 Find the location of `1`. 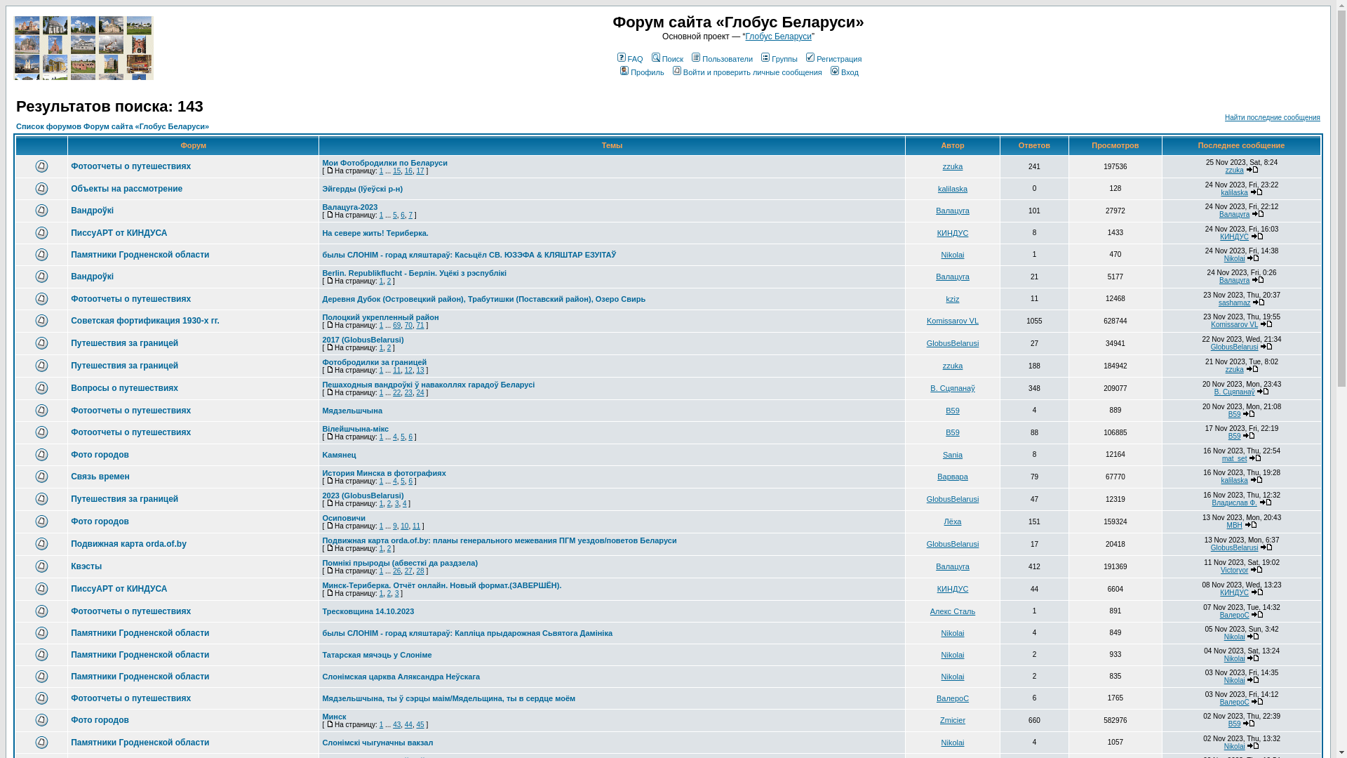

1 is located at coordinates (382, 393).